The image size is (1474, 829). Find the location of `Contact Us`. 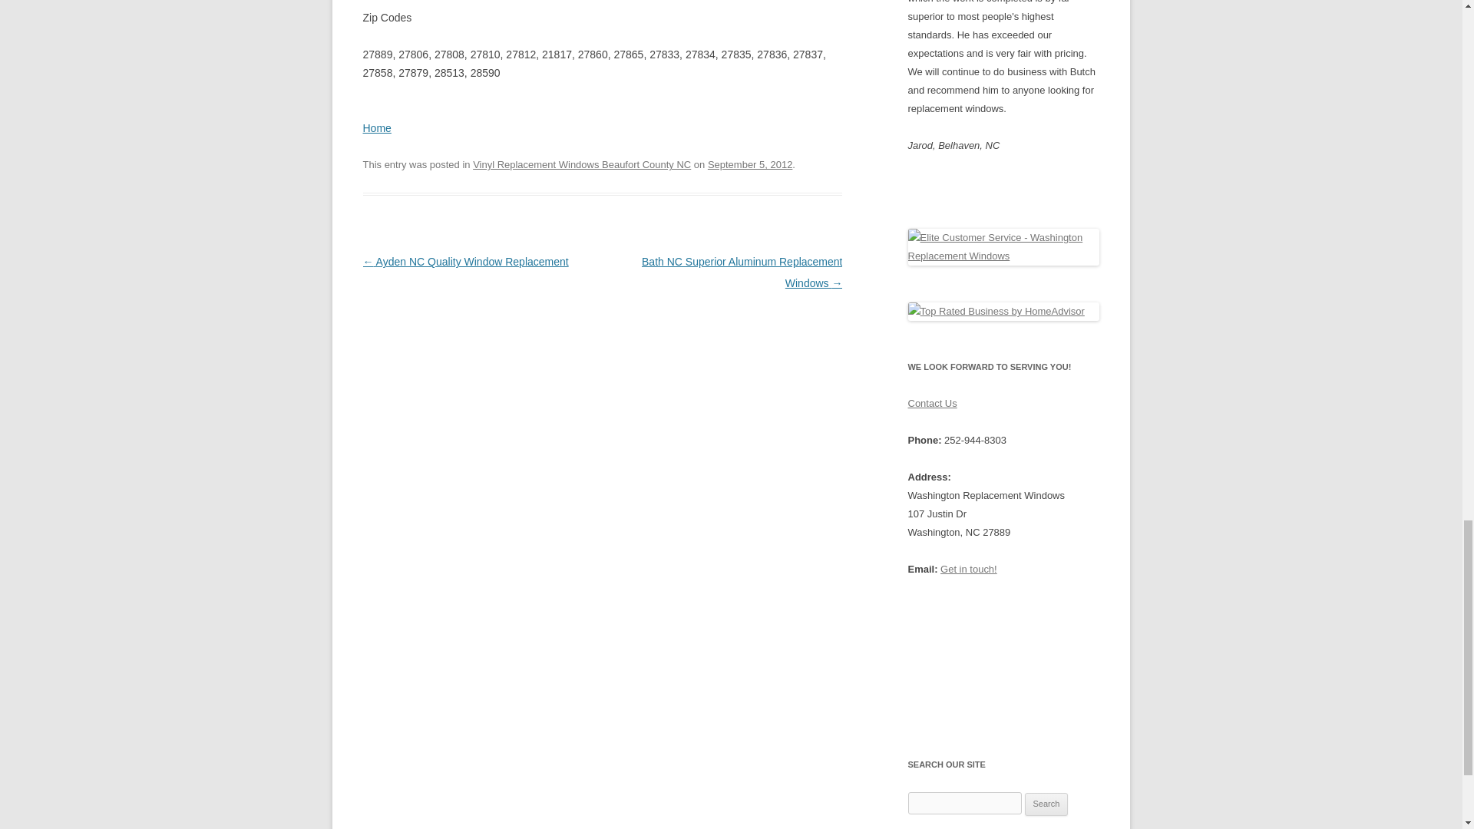

Contact Us is located at coordinates (932, 404).